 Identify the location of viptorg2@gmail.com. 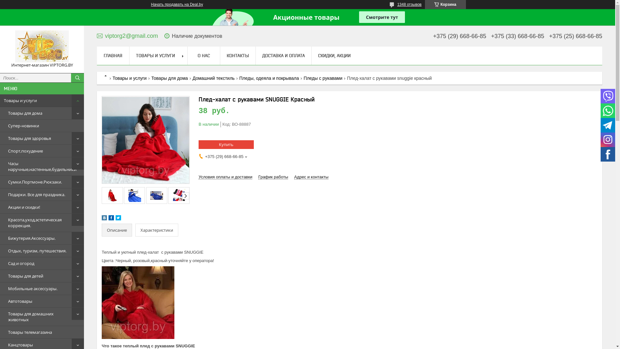
(127, 36).